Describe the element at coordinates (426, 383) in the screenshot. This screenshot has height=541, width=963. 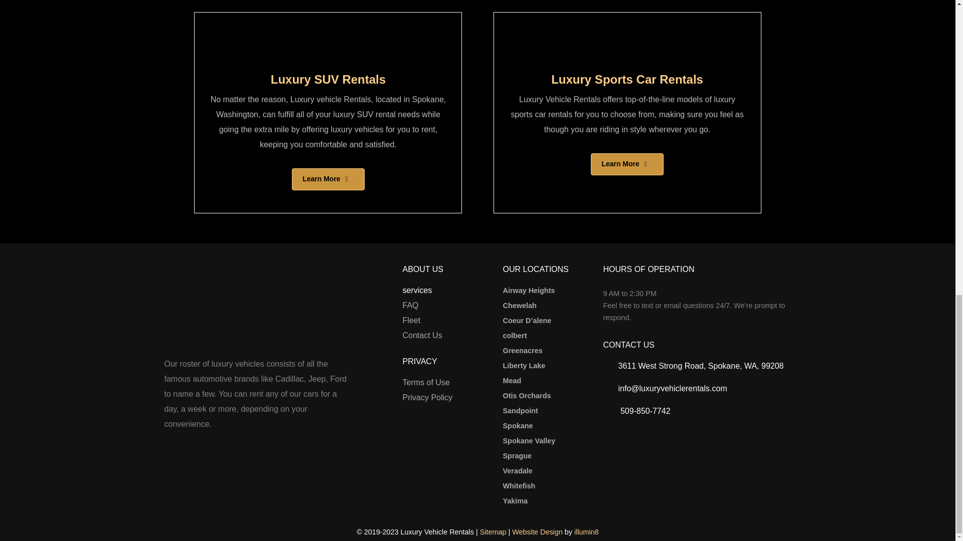
I see `Terms of Use` at that location.